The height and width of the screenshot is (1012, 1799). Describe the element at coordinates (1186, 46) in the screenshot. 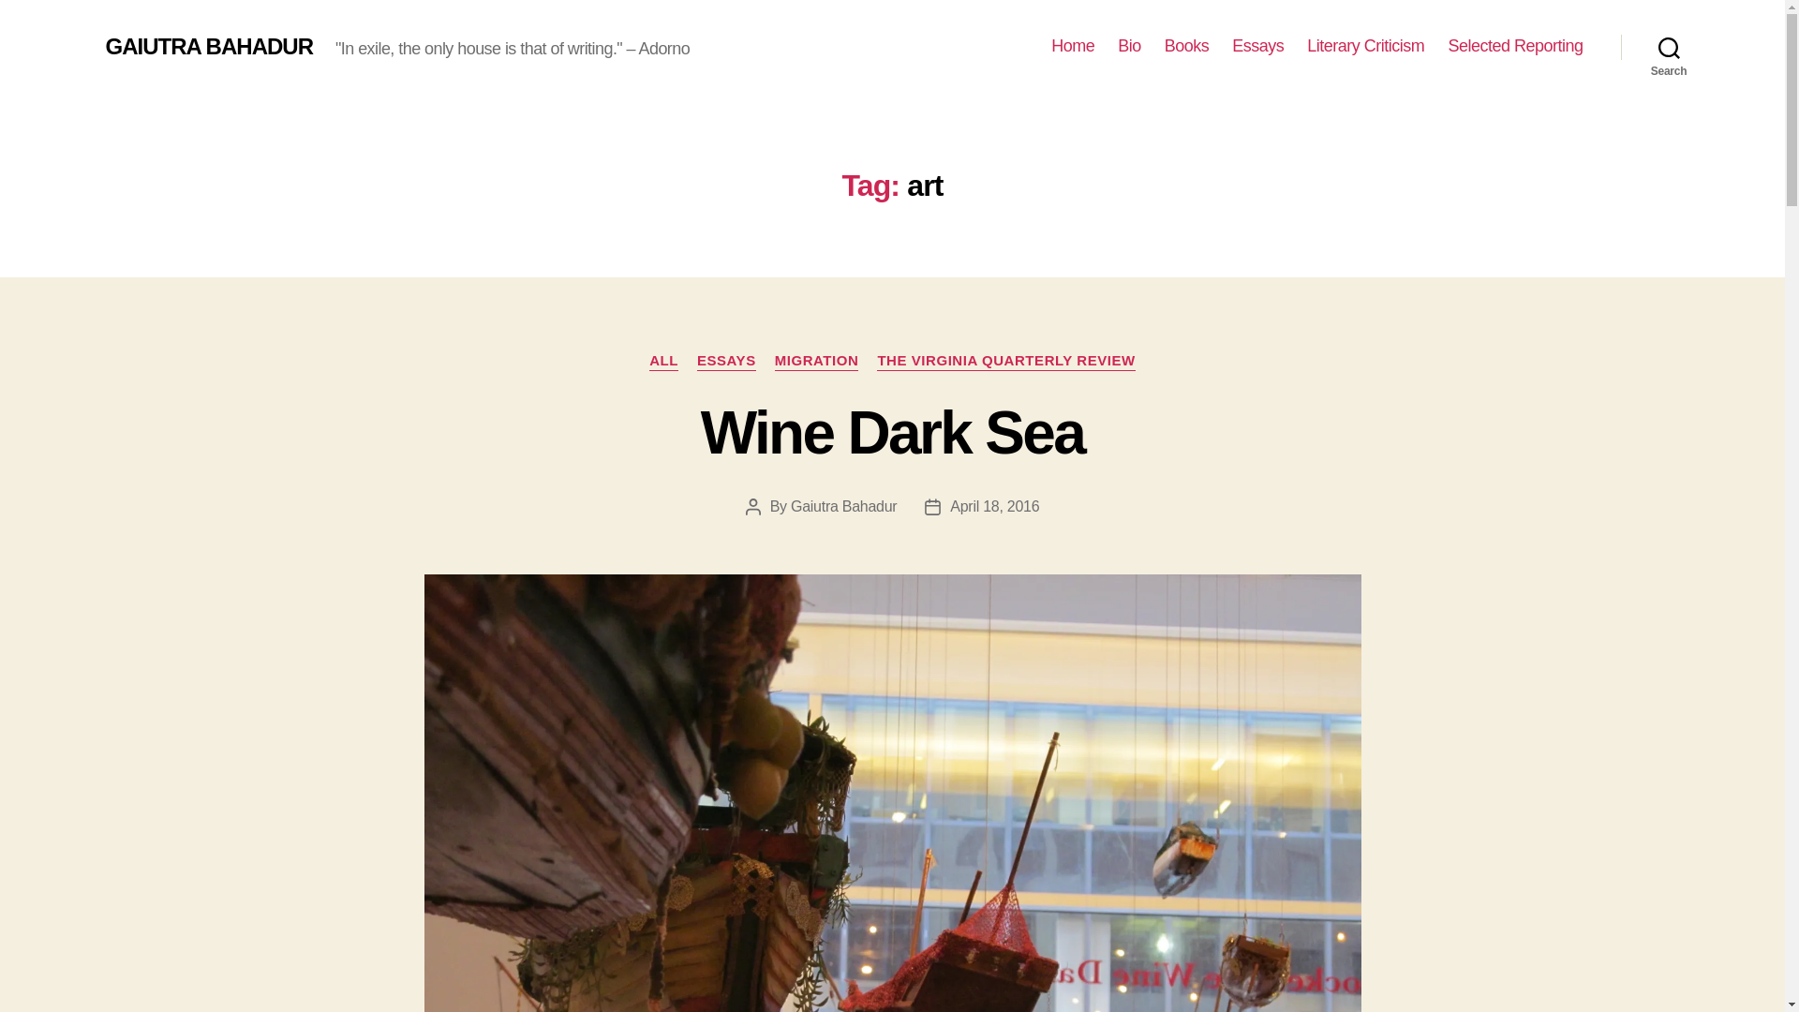

I see `Books` at that location.